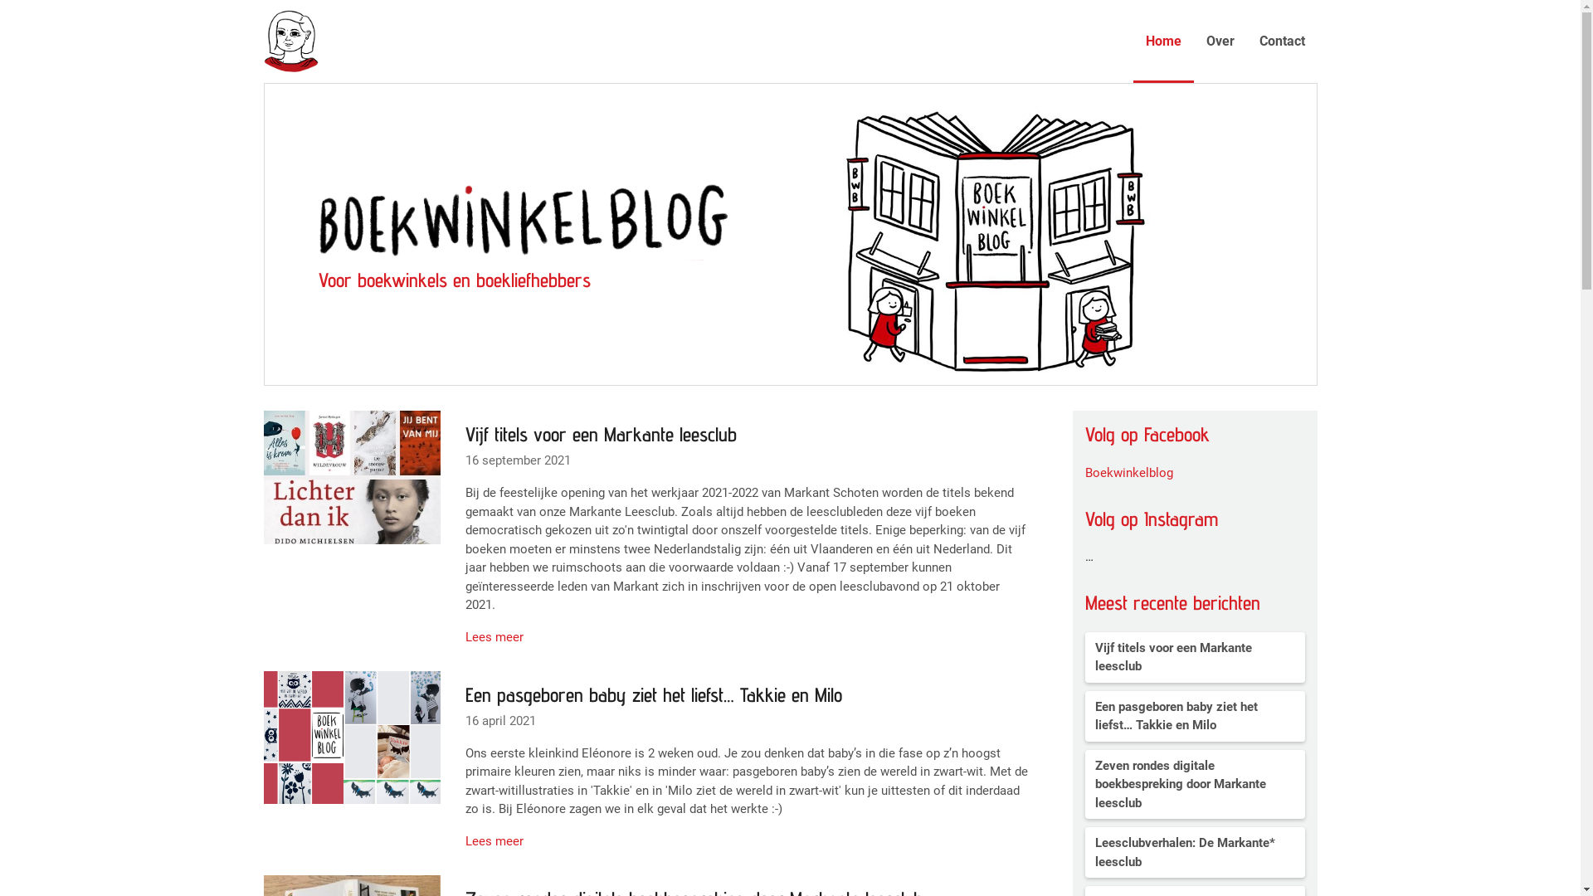 Image resolution: width=1593 pixels, height=896 pixels. What do you see at coordinates (353, 738) in the screenshot?
I see `Wat ziet een pasgeboren baby300x400 website Takkie en Milo` at bounding box center [353, 738].